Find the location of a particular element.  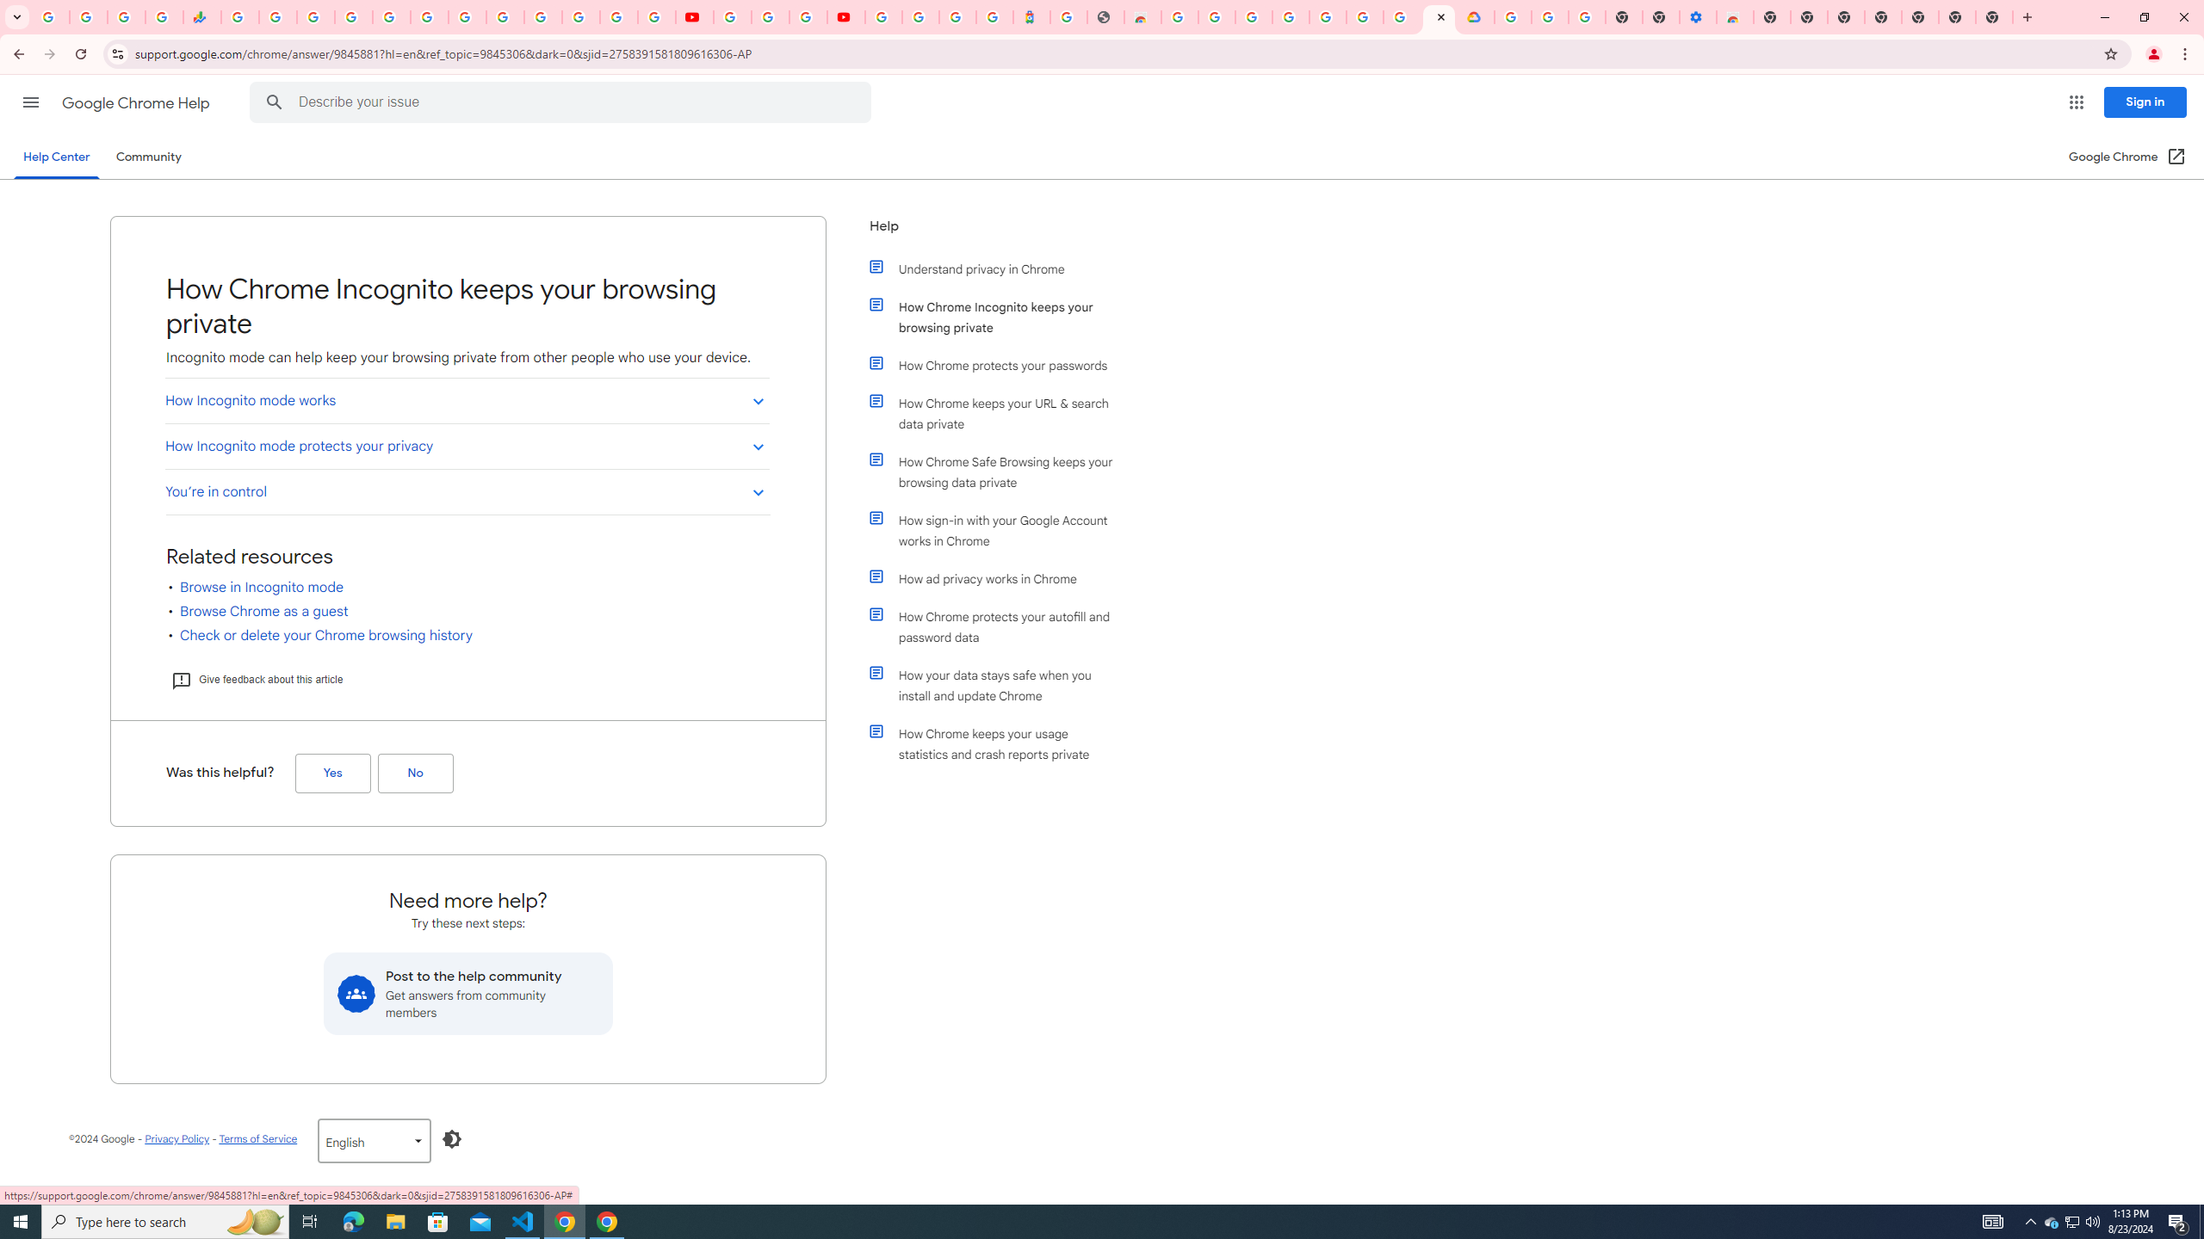

Chrome Web Store - Accessibility extensions is located at coordinates (1734, 17).